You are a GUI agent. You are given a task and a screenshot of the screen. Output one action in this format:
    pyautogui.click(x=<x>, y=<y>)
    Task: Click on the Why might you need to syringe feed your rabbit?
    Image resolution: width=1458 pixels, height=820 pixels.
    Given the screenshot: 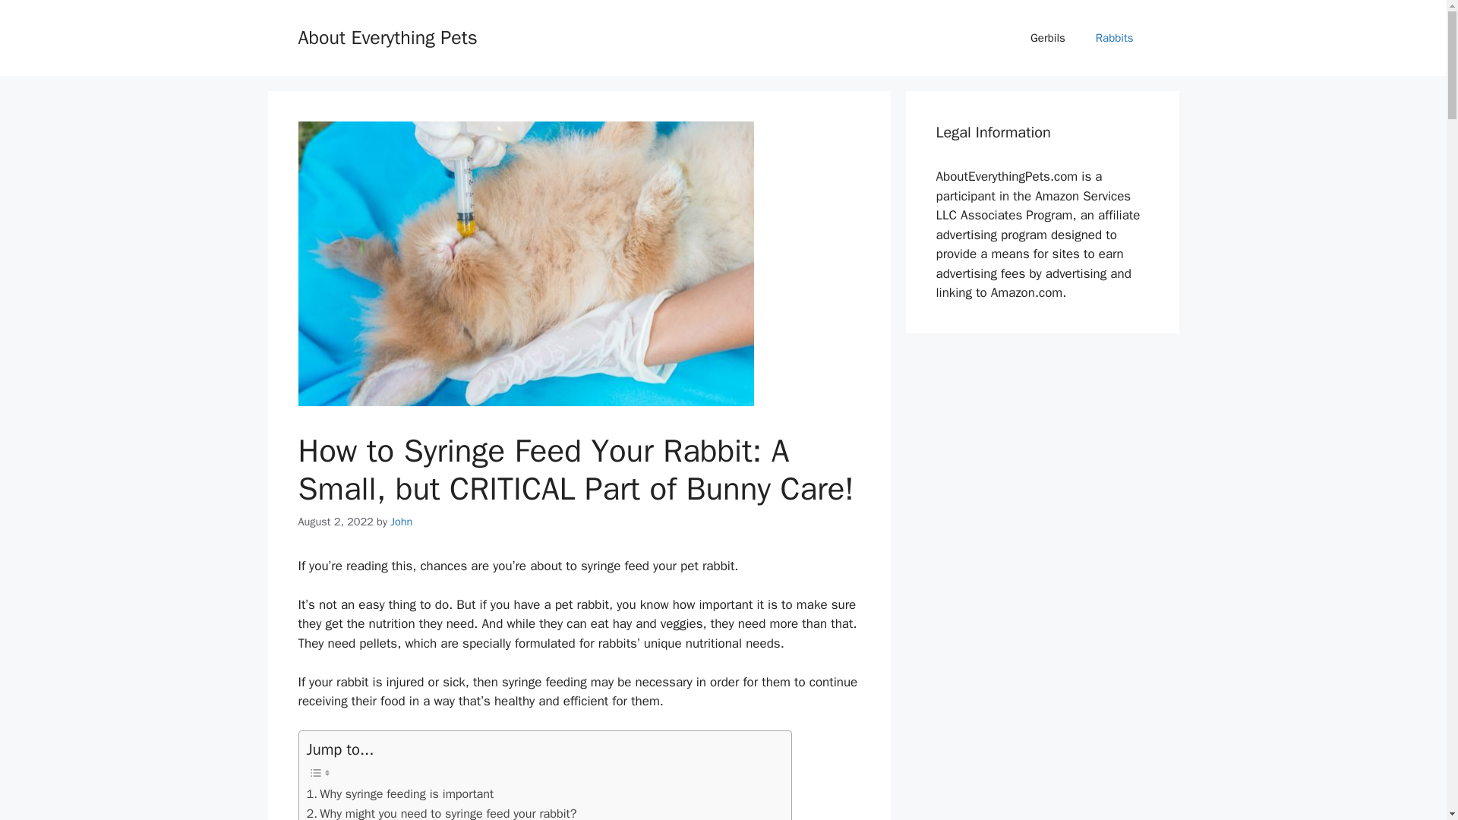 What is the action you would take?
    pyautogui.click(x=442, y=812)
    